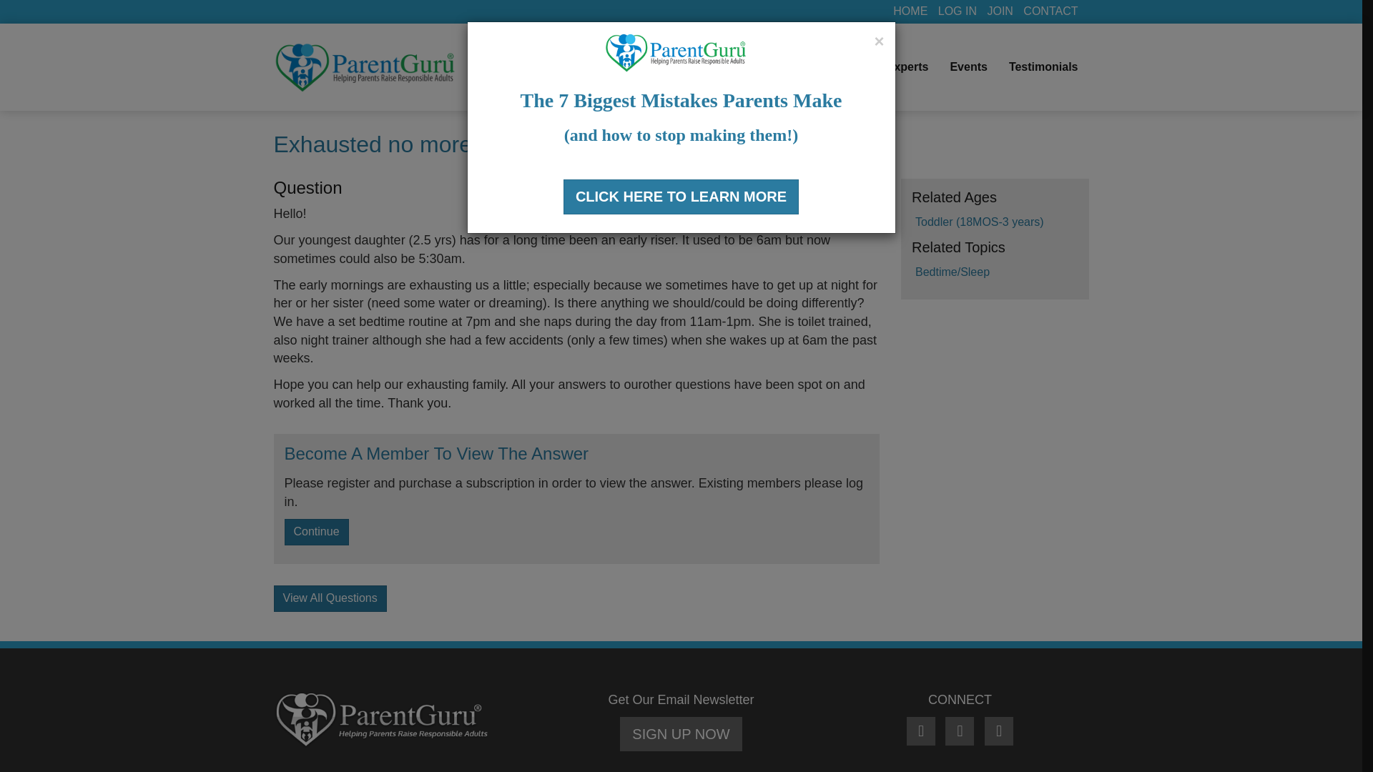 The image size is (1373, 772). I want to click on Ask a Question, so click(722, 67).